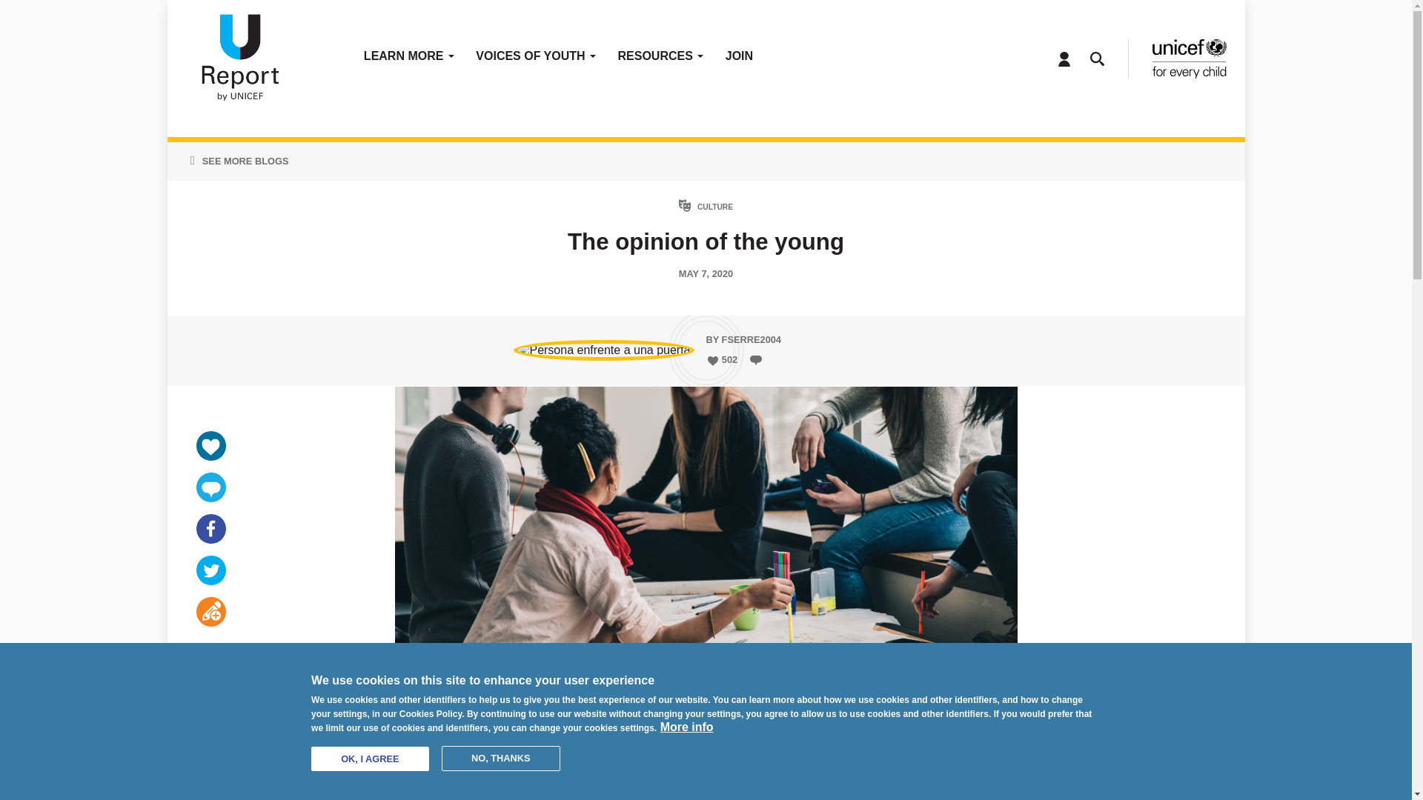 This screenshot has width=1423, height=800. Describe the element at coordinates (210, 446) in the screenshot. I see `Like` at that location.